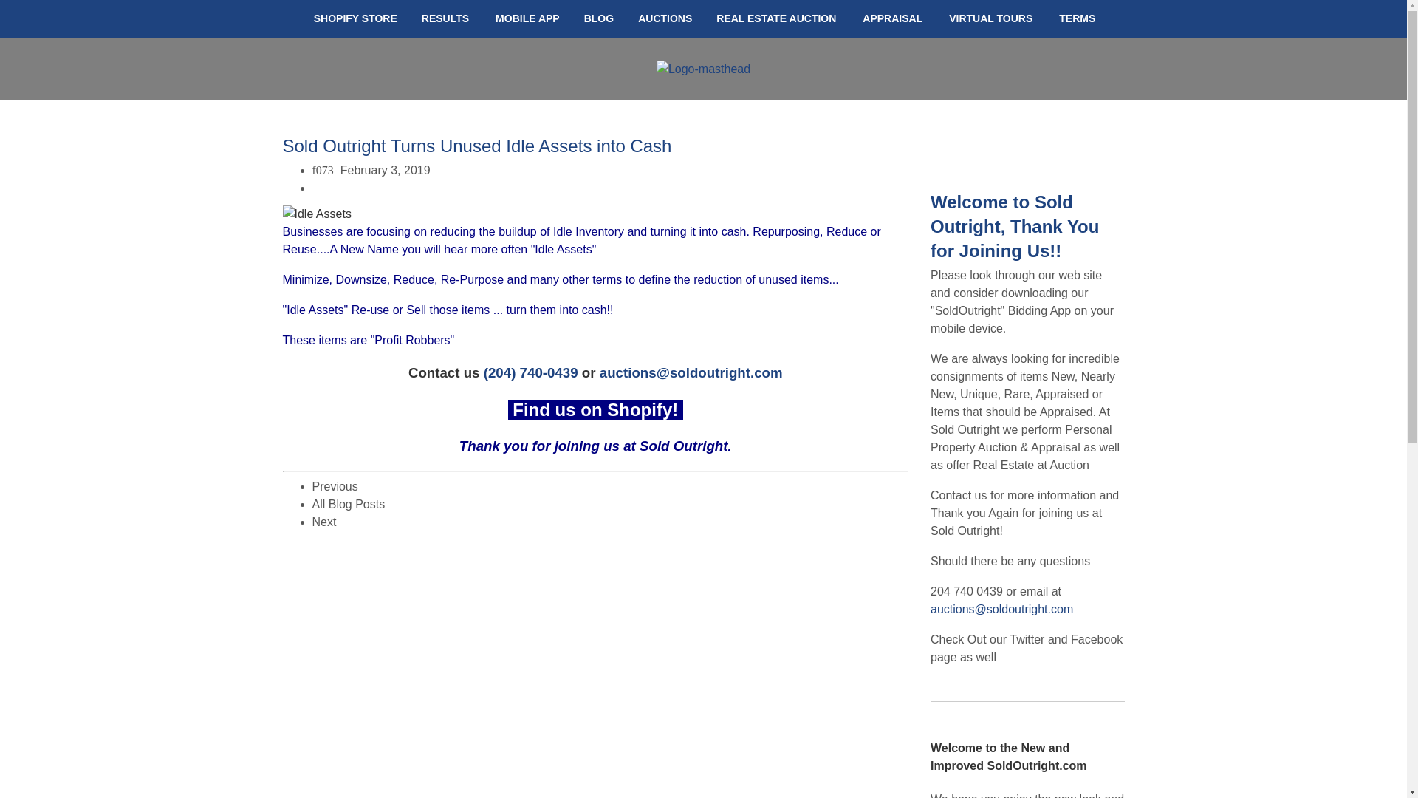 The width and height of the screenshot is (1418, 798). I want to click on Real Estate Auction, so click(776, 18).